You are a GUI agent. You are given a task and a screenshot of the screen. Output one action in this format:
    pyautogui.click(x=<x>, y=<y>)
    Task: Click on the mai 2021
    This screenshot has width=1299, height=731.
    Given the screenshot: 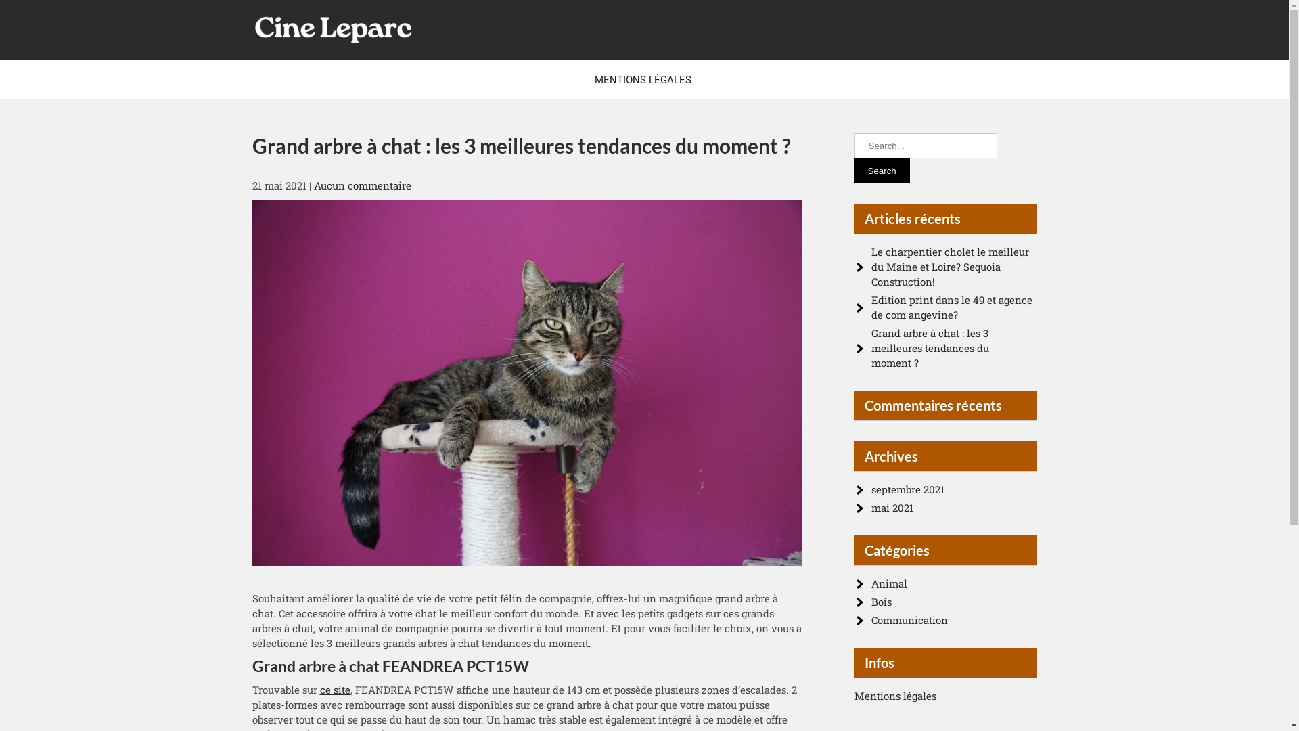 What is the action you would take?
    pyautogui.click(x=892, y=508)
    